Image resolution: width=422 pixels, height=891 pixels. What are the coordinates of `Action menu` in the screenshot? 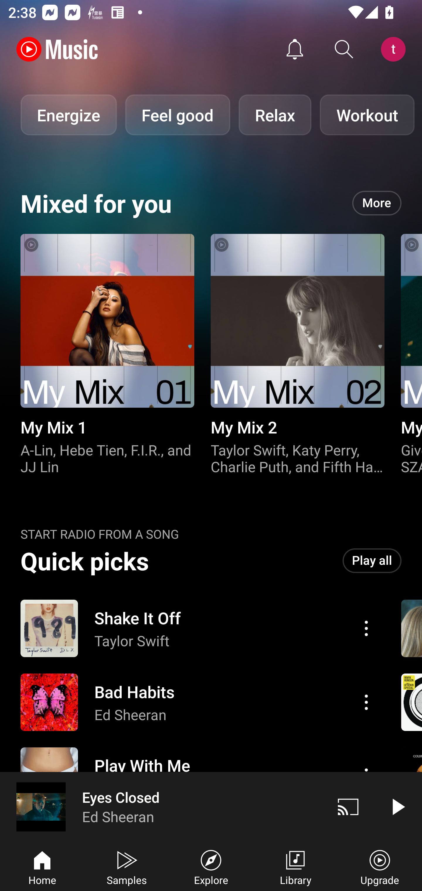 It's located at (198, 628).